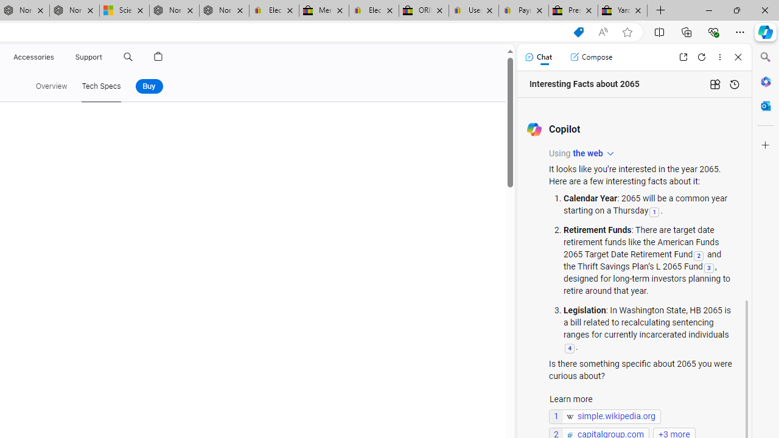 Image resolution: width=779 pixels, height=438 pixels. Describe the element at coordinates (105, 57) in the screenshot. I see `Support menu` at that location.